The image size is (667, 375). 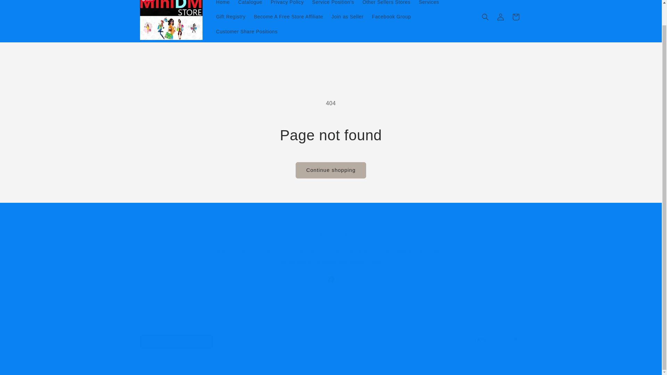 What do you see at coordinates (330, 280) in the screenshot?
I see `Facebook` at bounding box center [330, 280].